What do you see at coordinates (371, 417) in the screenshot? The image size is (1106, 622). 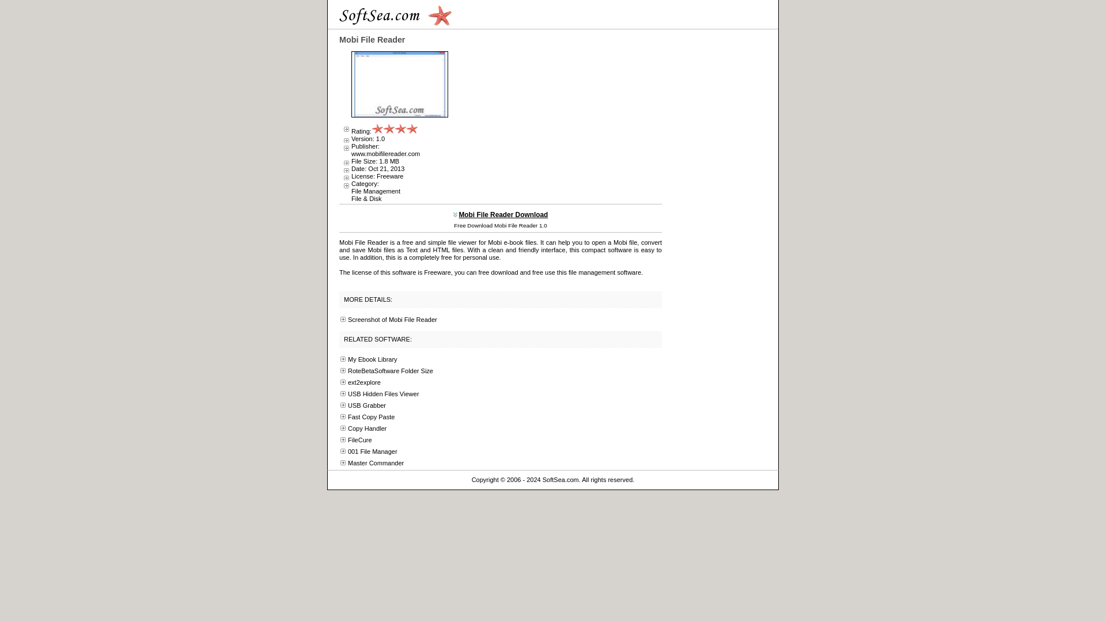 I see `Fast Copy Paste` at bounding box center [371, 417].